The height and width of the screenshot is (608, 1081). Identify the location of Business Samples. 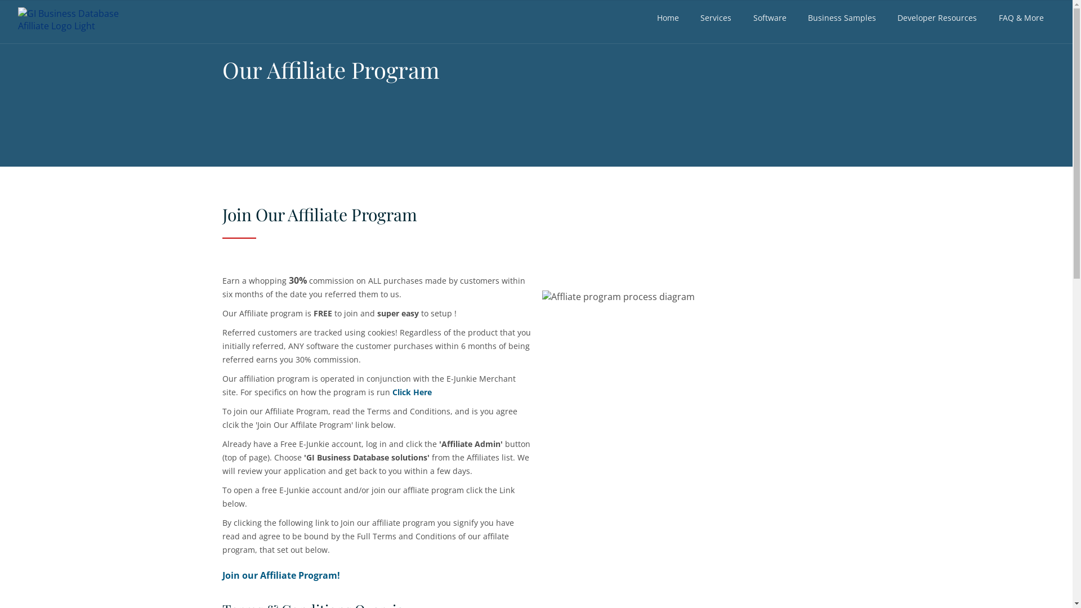
(842, 18).